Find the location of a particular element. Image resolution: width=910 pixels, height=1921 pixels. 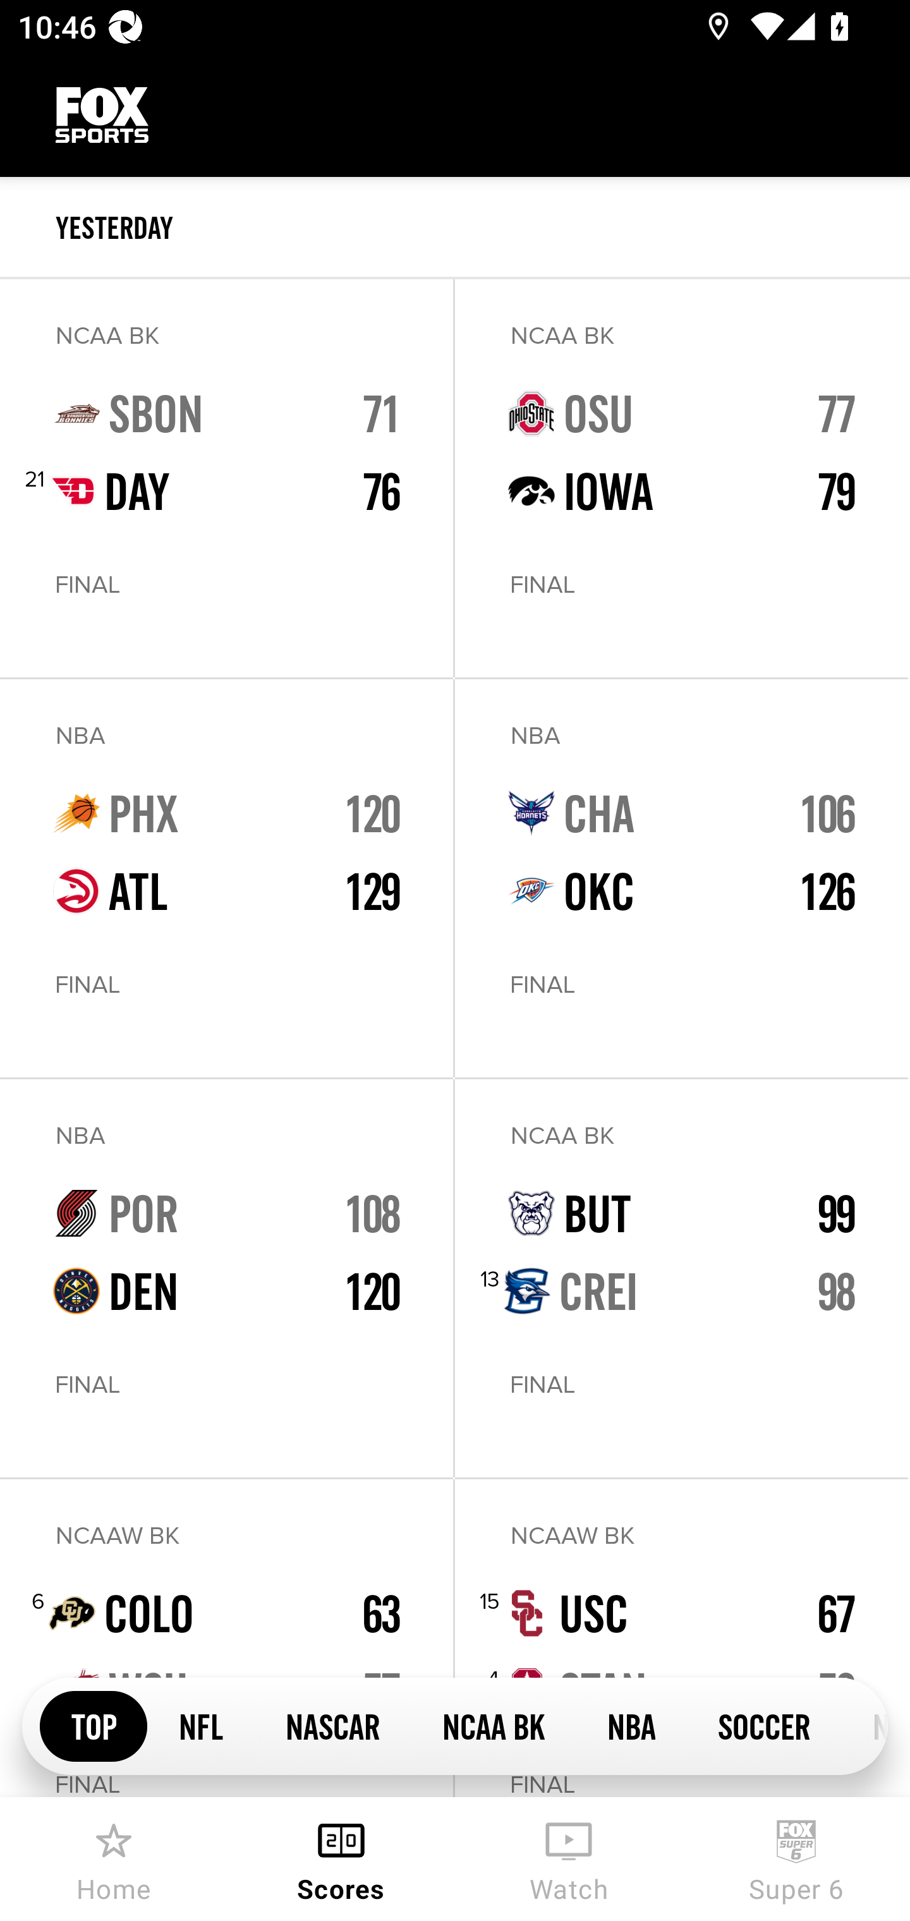

Home is located at coordinates (114, 1859).